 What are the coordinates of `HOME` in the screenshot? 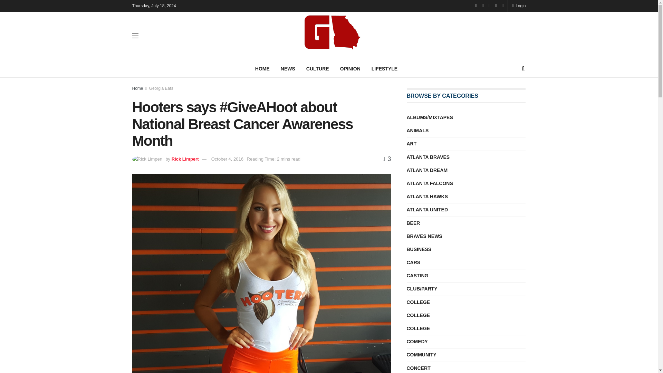 It's located at (262, 68).